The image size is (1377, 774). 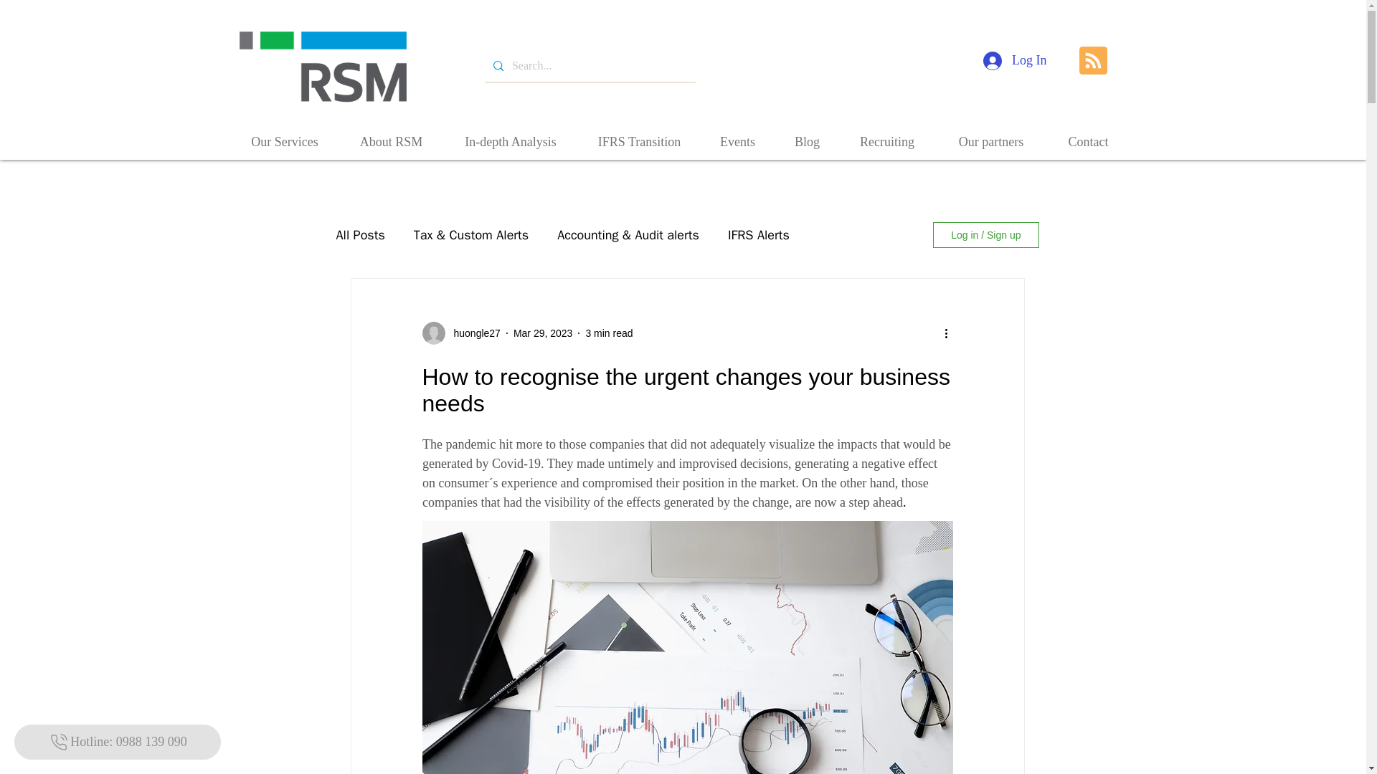 I want to click on Log In, so click(x=1016, y=60).